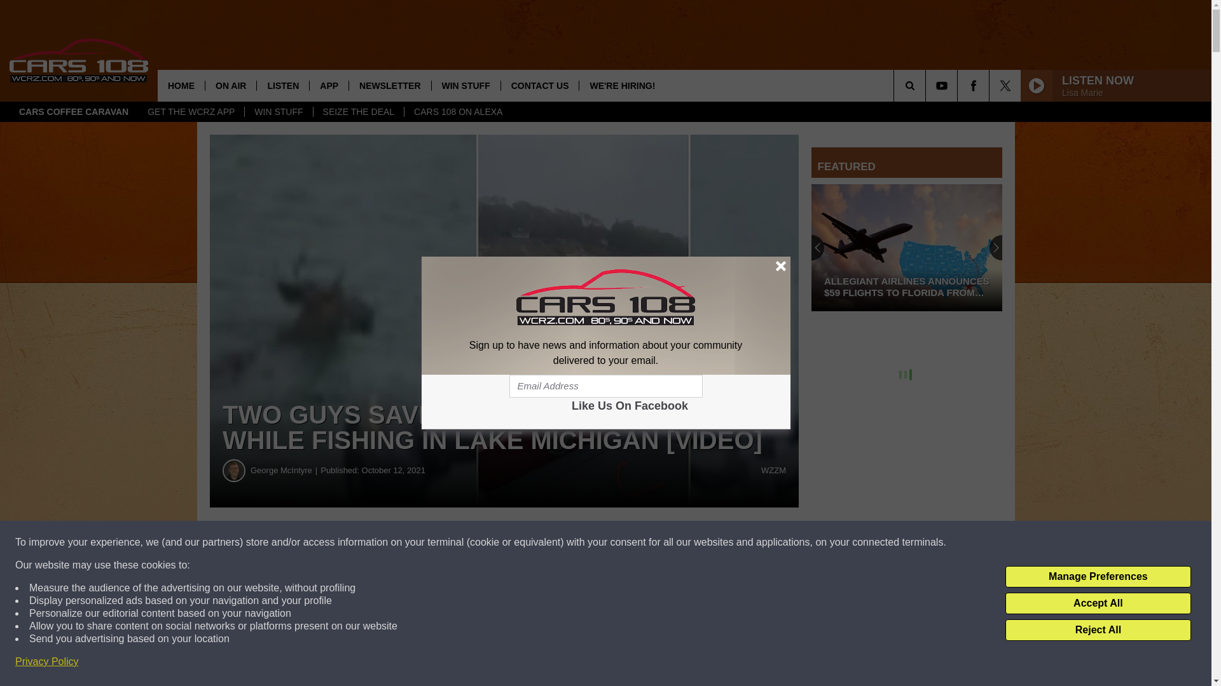 The image size is (1221, 686). Describe the element at coordinates (191, 112) in the screenshot. I see `GET THE WCRZ APP` at that location.